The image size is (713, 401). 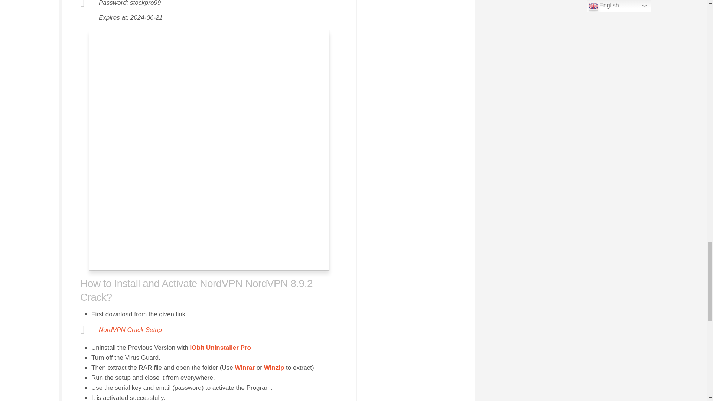 What do you see at coordinates (244, 368) in the screenshot?
I see `Winrar` at bounding box center [244, 368].